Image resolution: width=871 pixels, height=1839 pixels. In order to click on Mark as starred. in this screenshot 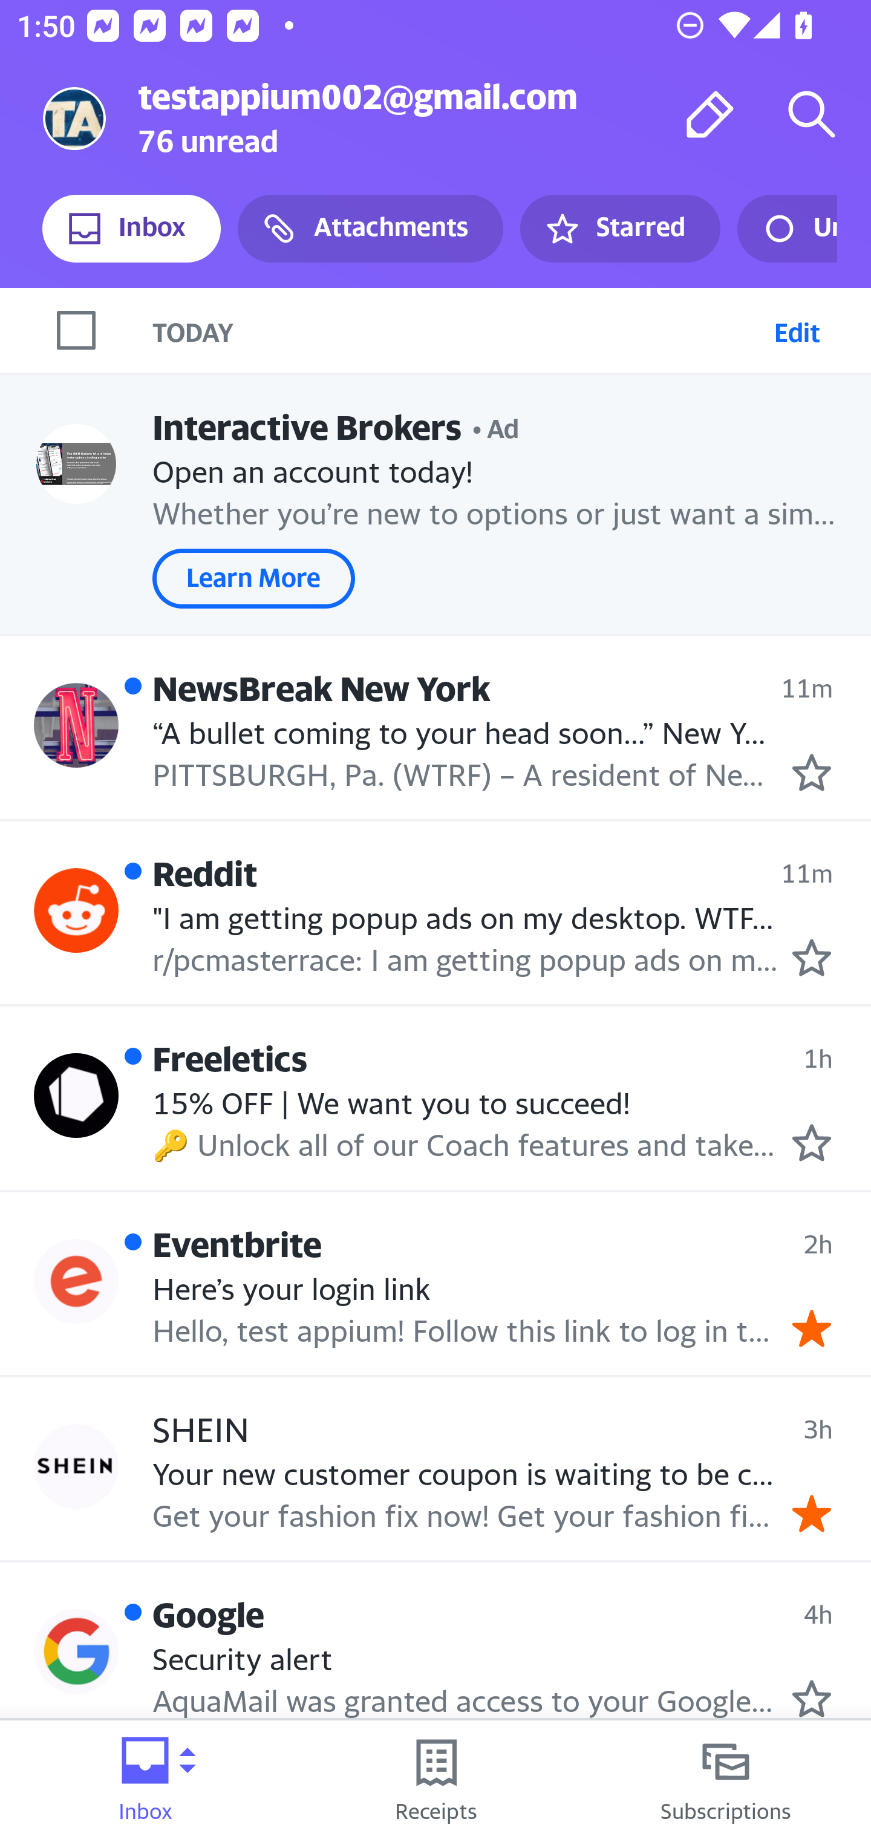, I will do `click(812, 773)`.